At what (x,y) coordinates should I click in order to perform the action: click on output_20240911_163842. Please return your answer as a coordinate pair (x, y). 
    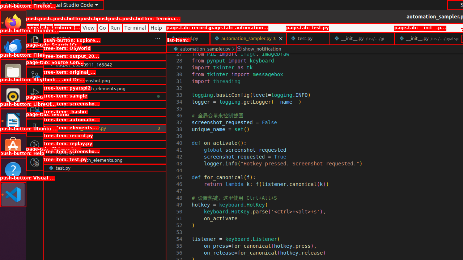
    Looking at the image, I should click on (105, 65).